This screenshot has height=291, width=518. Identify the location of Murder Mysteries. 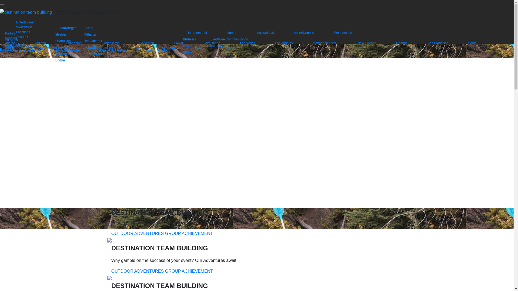
(77, 50).